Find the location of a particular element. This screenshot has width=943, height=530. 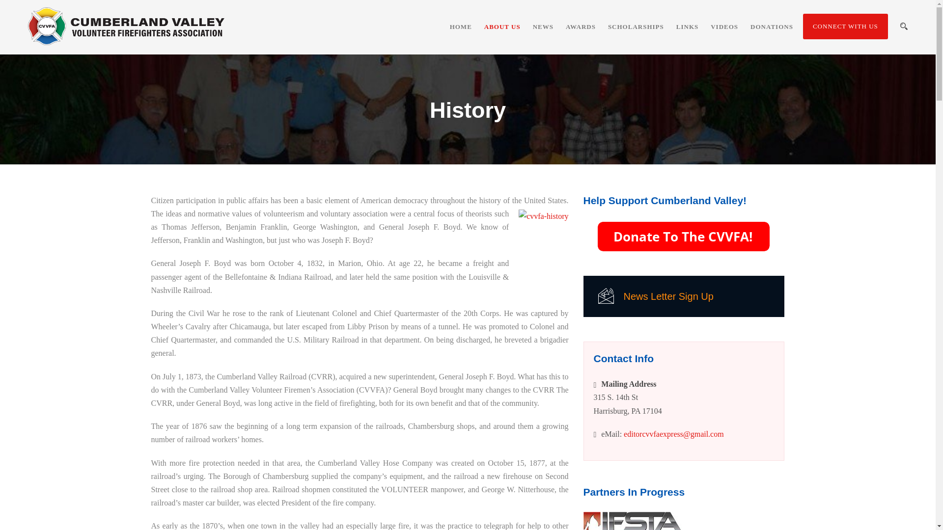

VIDEOS is located at coordinates (718, 38).